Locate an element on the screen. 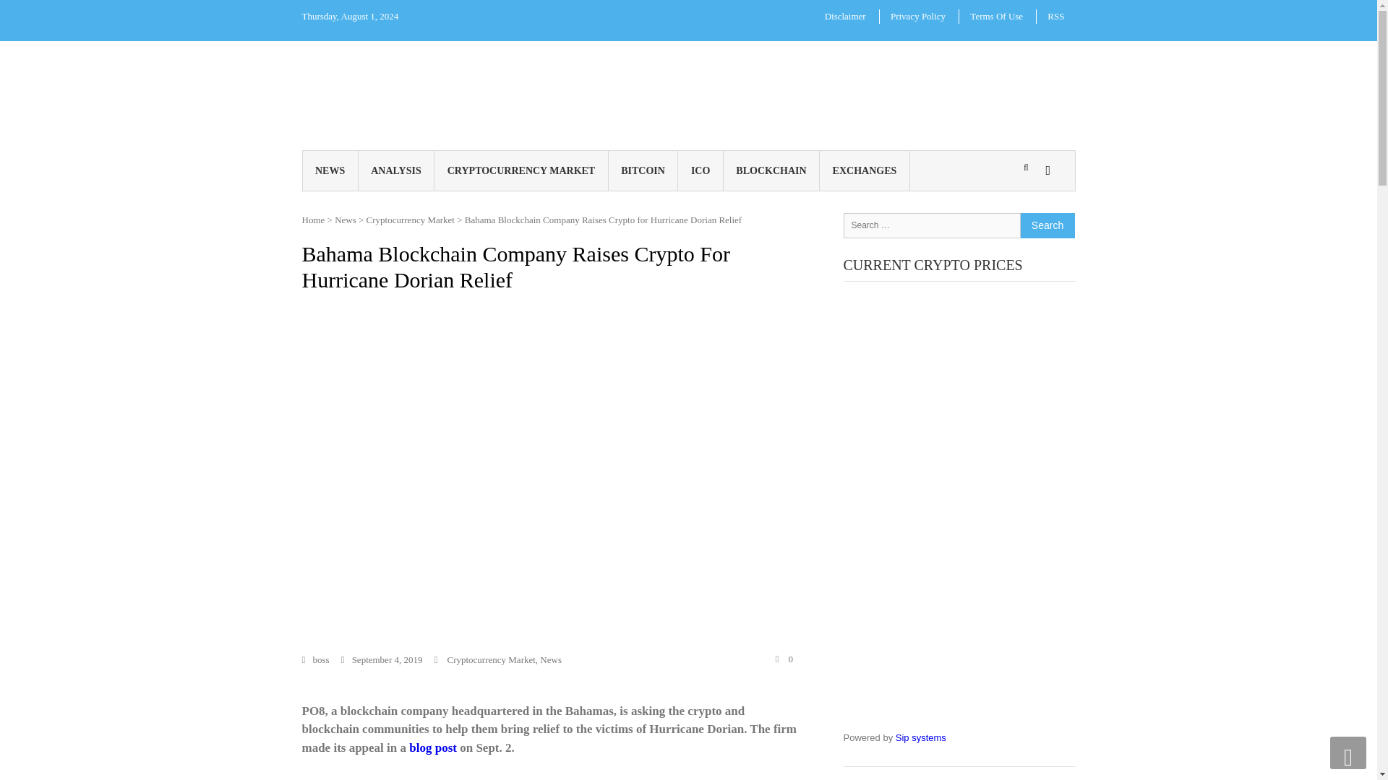 The height and width of the screenshot is (780, 1388). RSS is located at coordinates (1055, 16).